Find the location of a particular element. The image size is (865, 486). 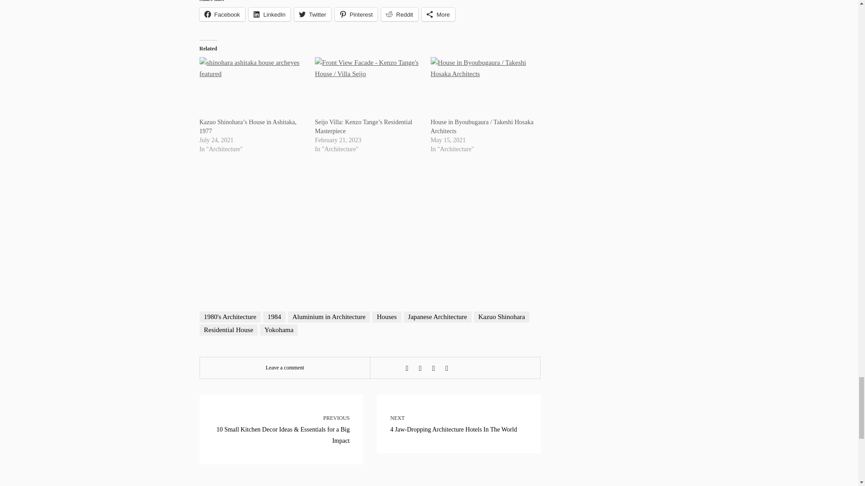

Click to share on Facebook is located at coordinates (222, 14).